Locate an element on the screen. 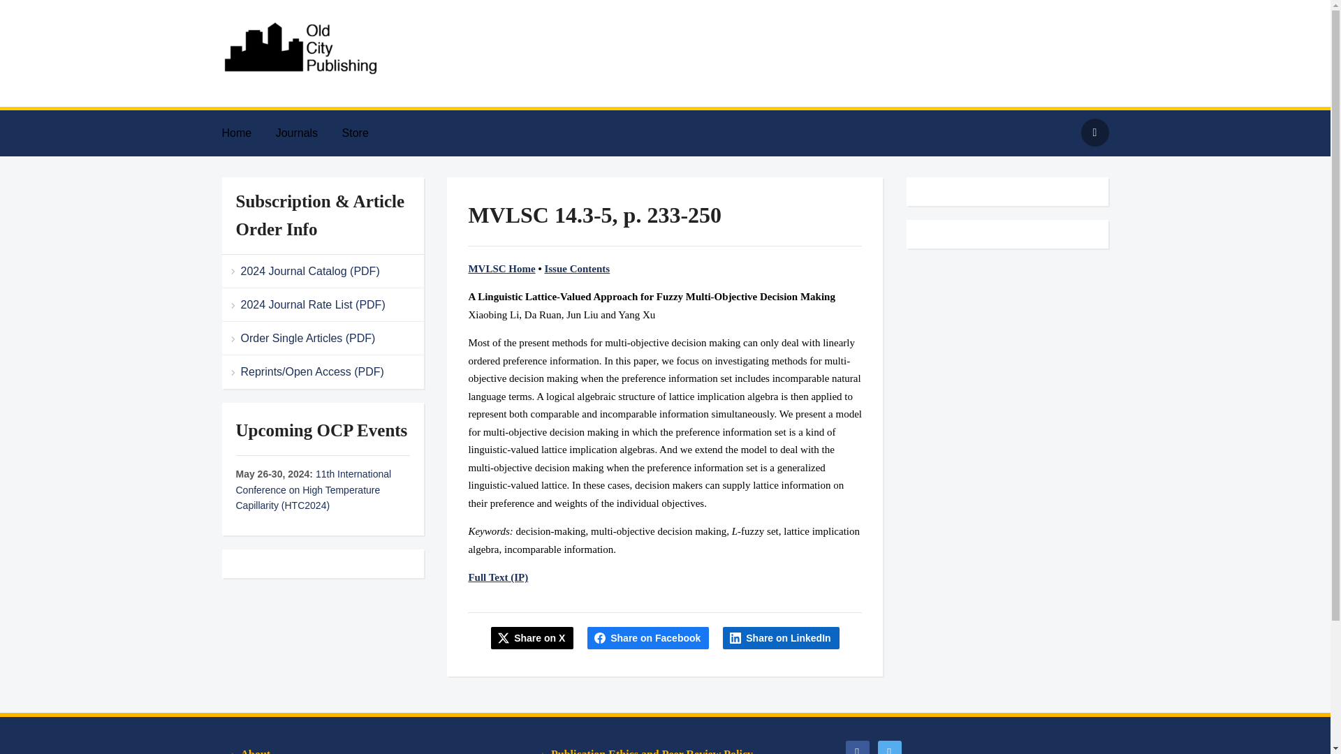  Share this on X is located at coordinates (532, 637).